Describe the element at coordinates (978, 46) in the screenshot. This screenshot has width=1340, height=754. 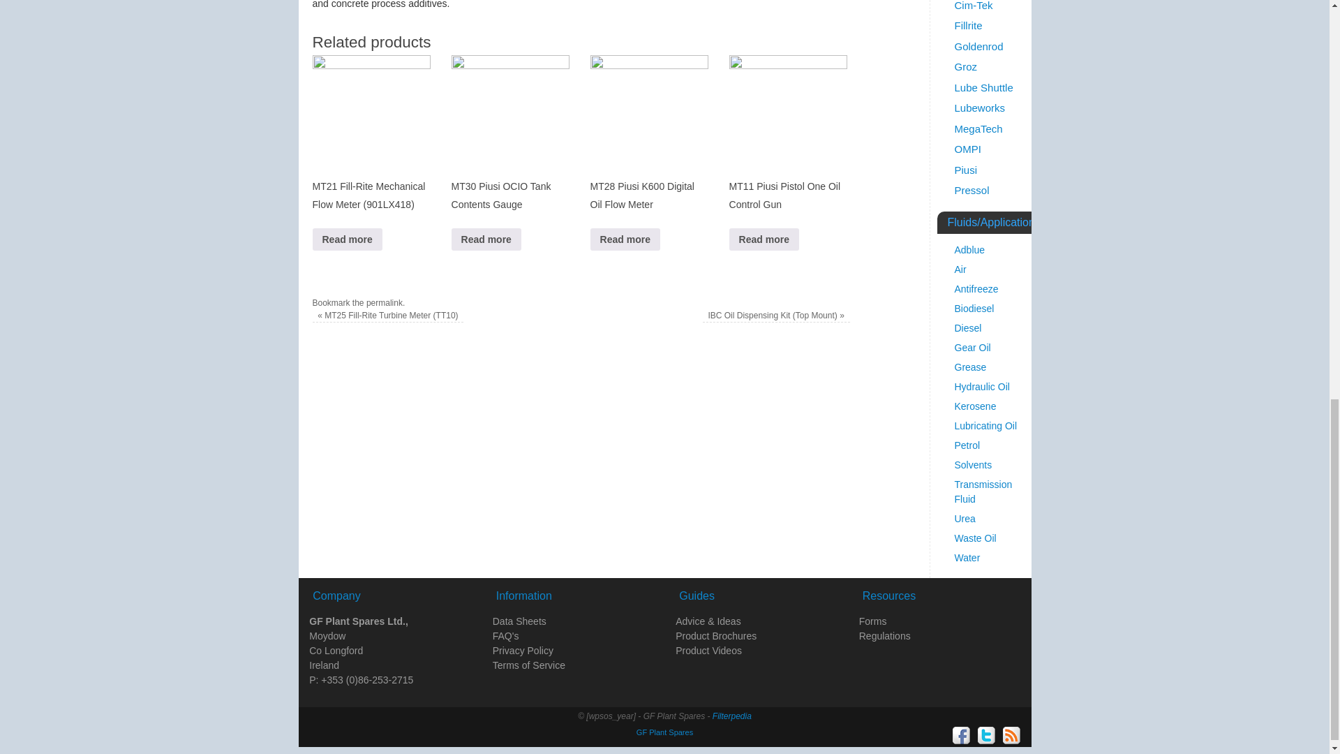
I see `1 topic` at that location.